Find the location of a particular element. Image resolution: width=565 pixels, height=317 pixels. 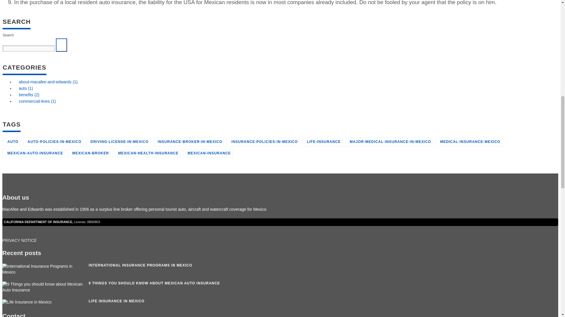

9 THINGS YOU SHOULD KNOW ABOUT MEXICAN AUTO INSURANCE is located at coordinates (154, 283).